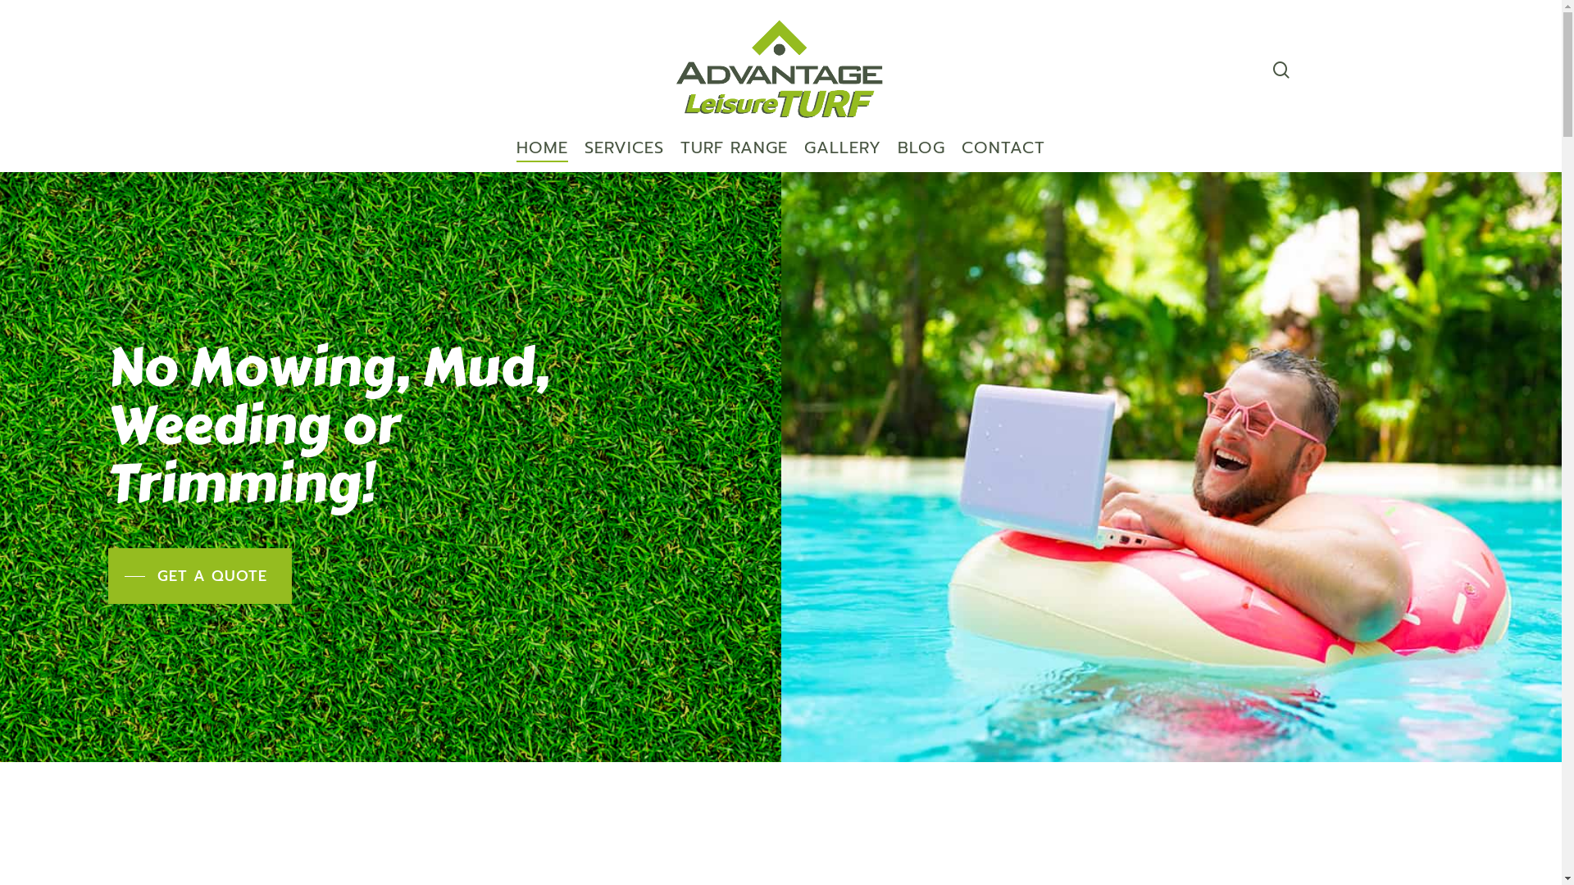 Image resolution: width=1574 pixels, height=885 pixels. I want to click on SERVICES, so click(625, 156).